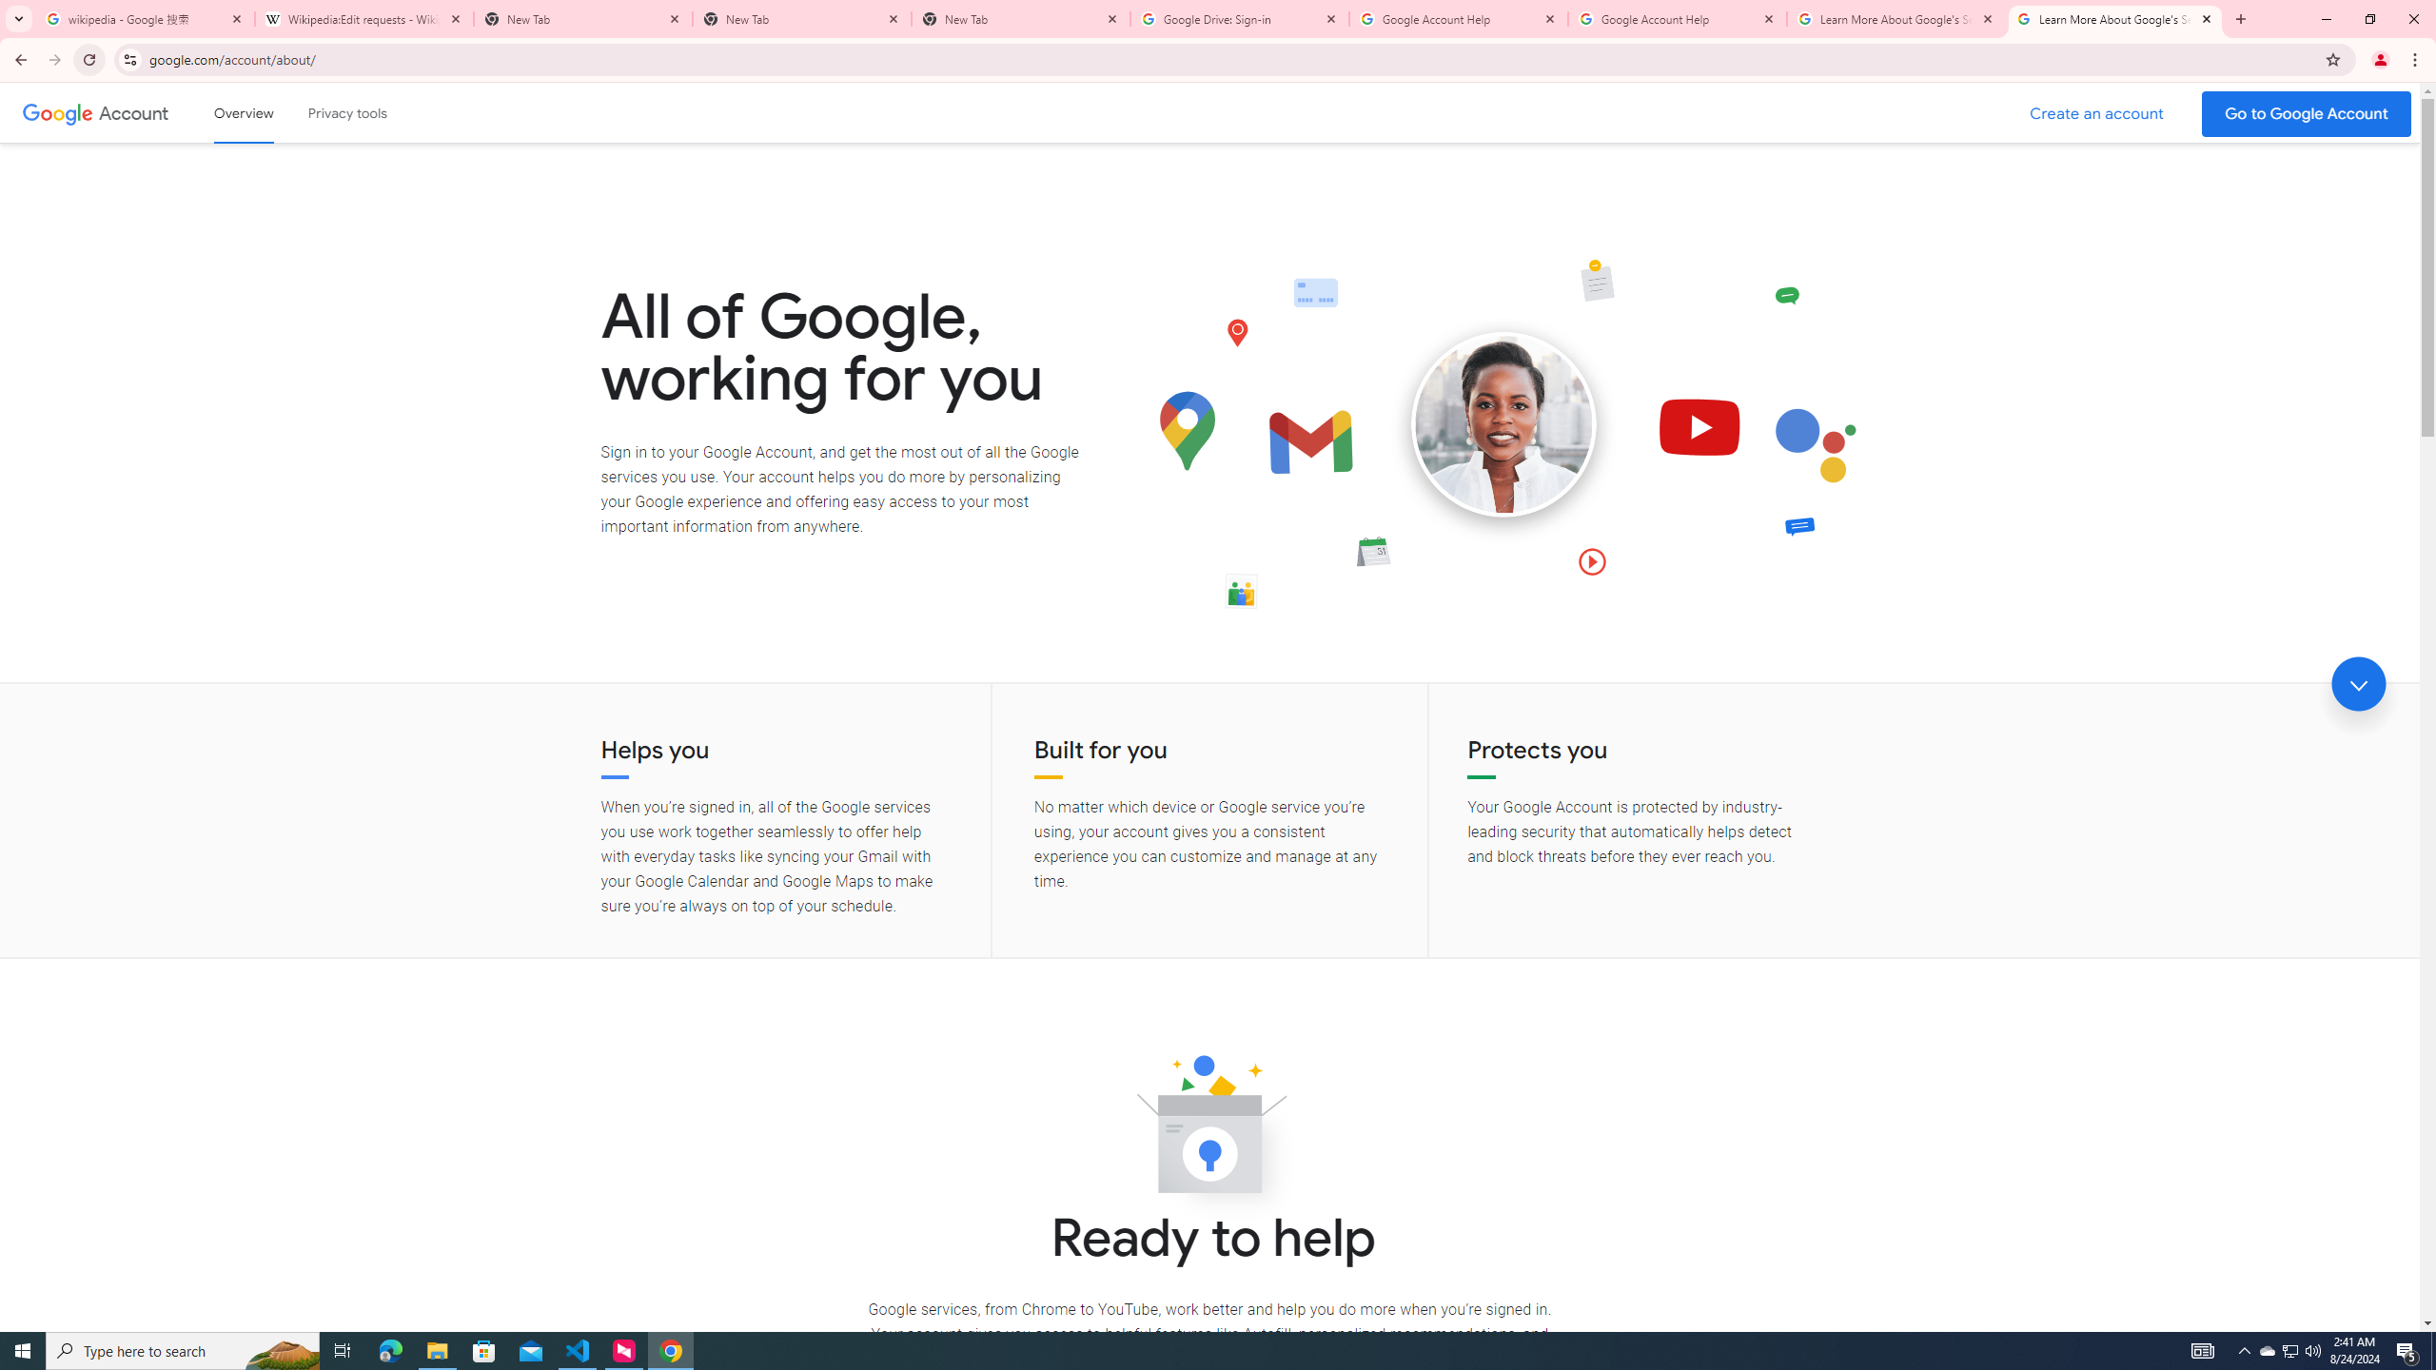  Describe the element at coordinates (57, 112) in the screenshot. I see `Google logo` at that location.